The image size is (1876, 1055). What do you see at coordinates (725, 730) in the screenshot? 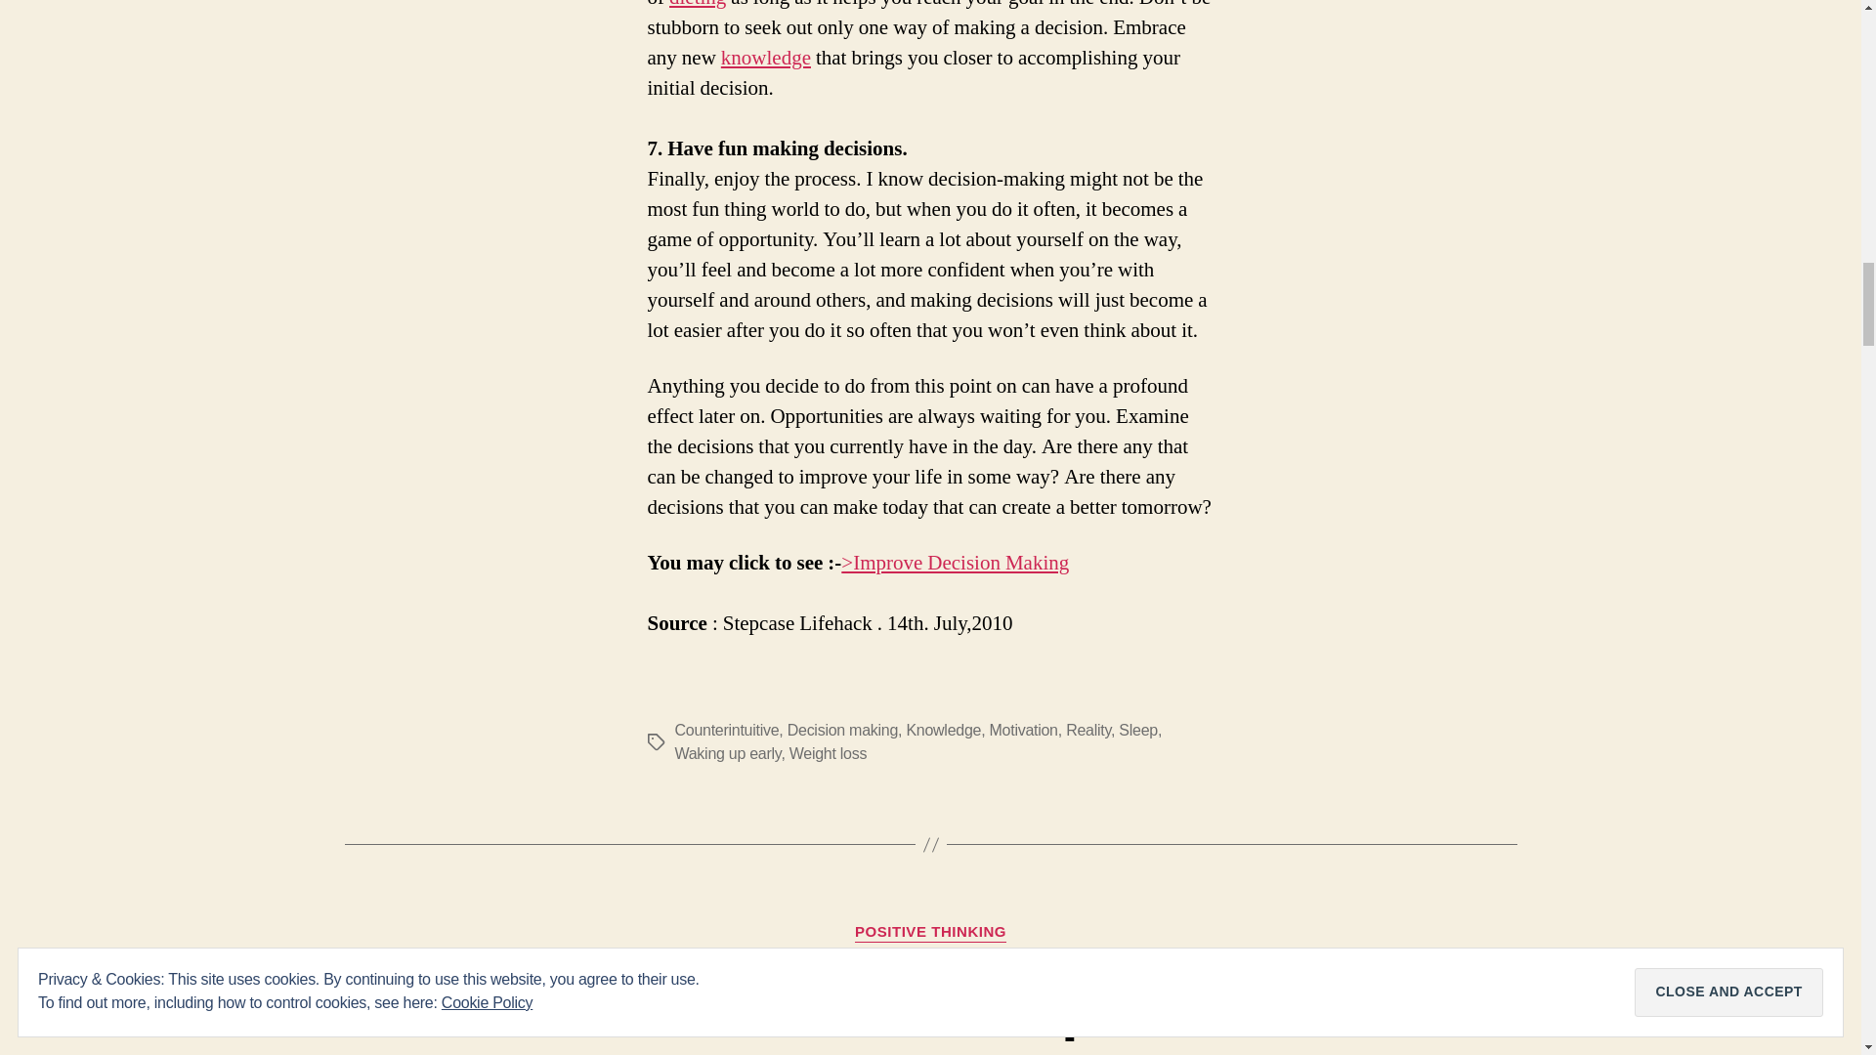
I see `Counterintuitive` at bounding box center [725, 730].